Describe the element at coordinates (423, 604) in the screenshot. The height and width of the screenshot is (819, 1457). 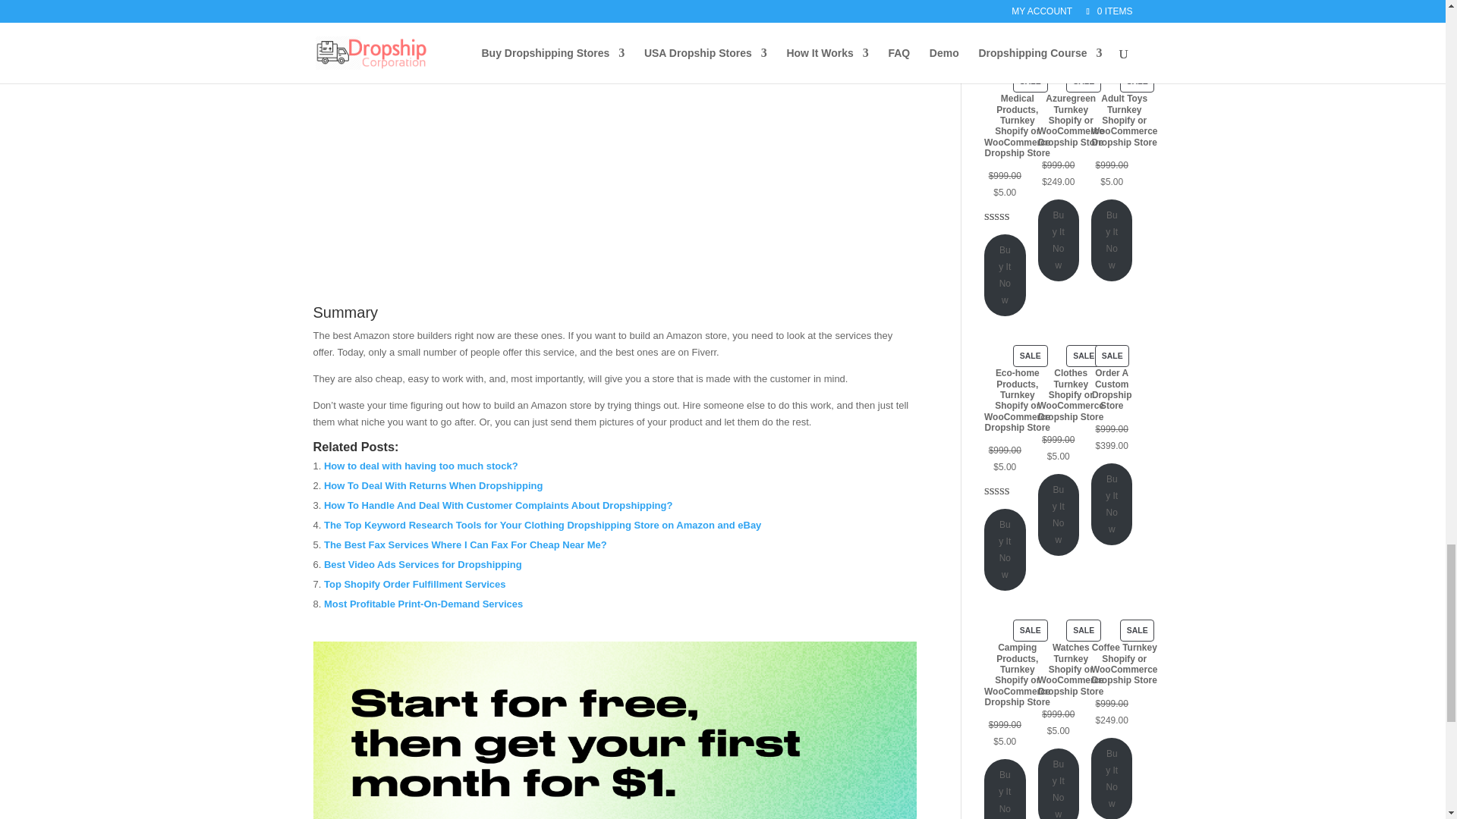
I see `Most Profitable Print-On-Demand Services` at that location.